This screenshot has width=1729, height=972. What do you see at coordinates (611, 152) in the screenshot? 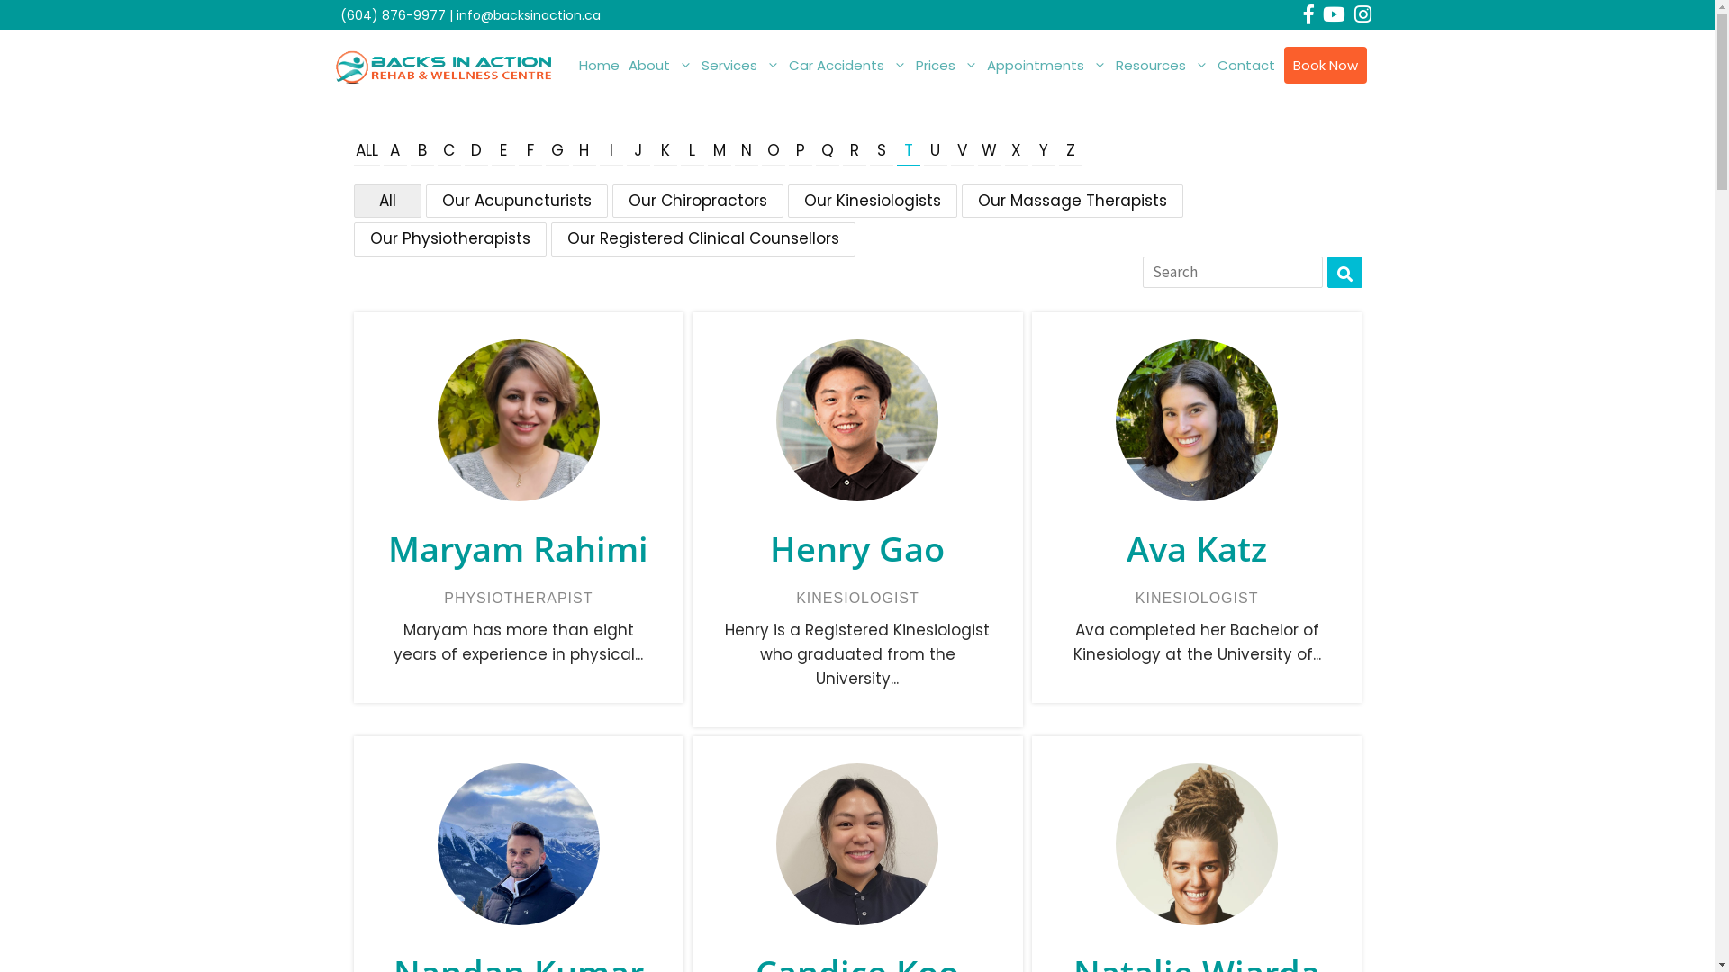
I see `I` at bounding box center [611, 152].